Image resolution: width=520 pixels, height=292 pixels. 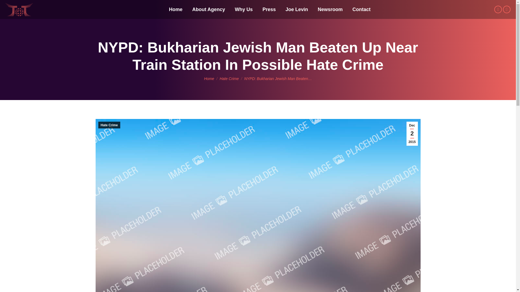 What do you see at coordinates (209, 78) in the screenshot?
I see `Home` at bounding box center [209, 78].